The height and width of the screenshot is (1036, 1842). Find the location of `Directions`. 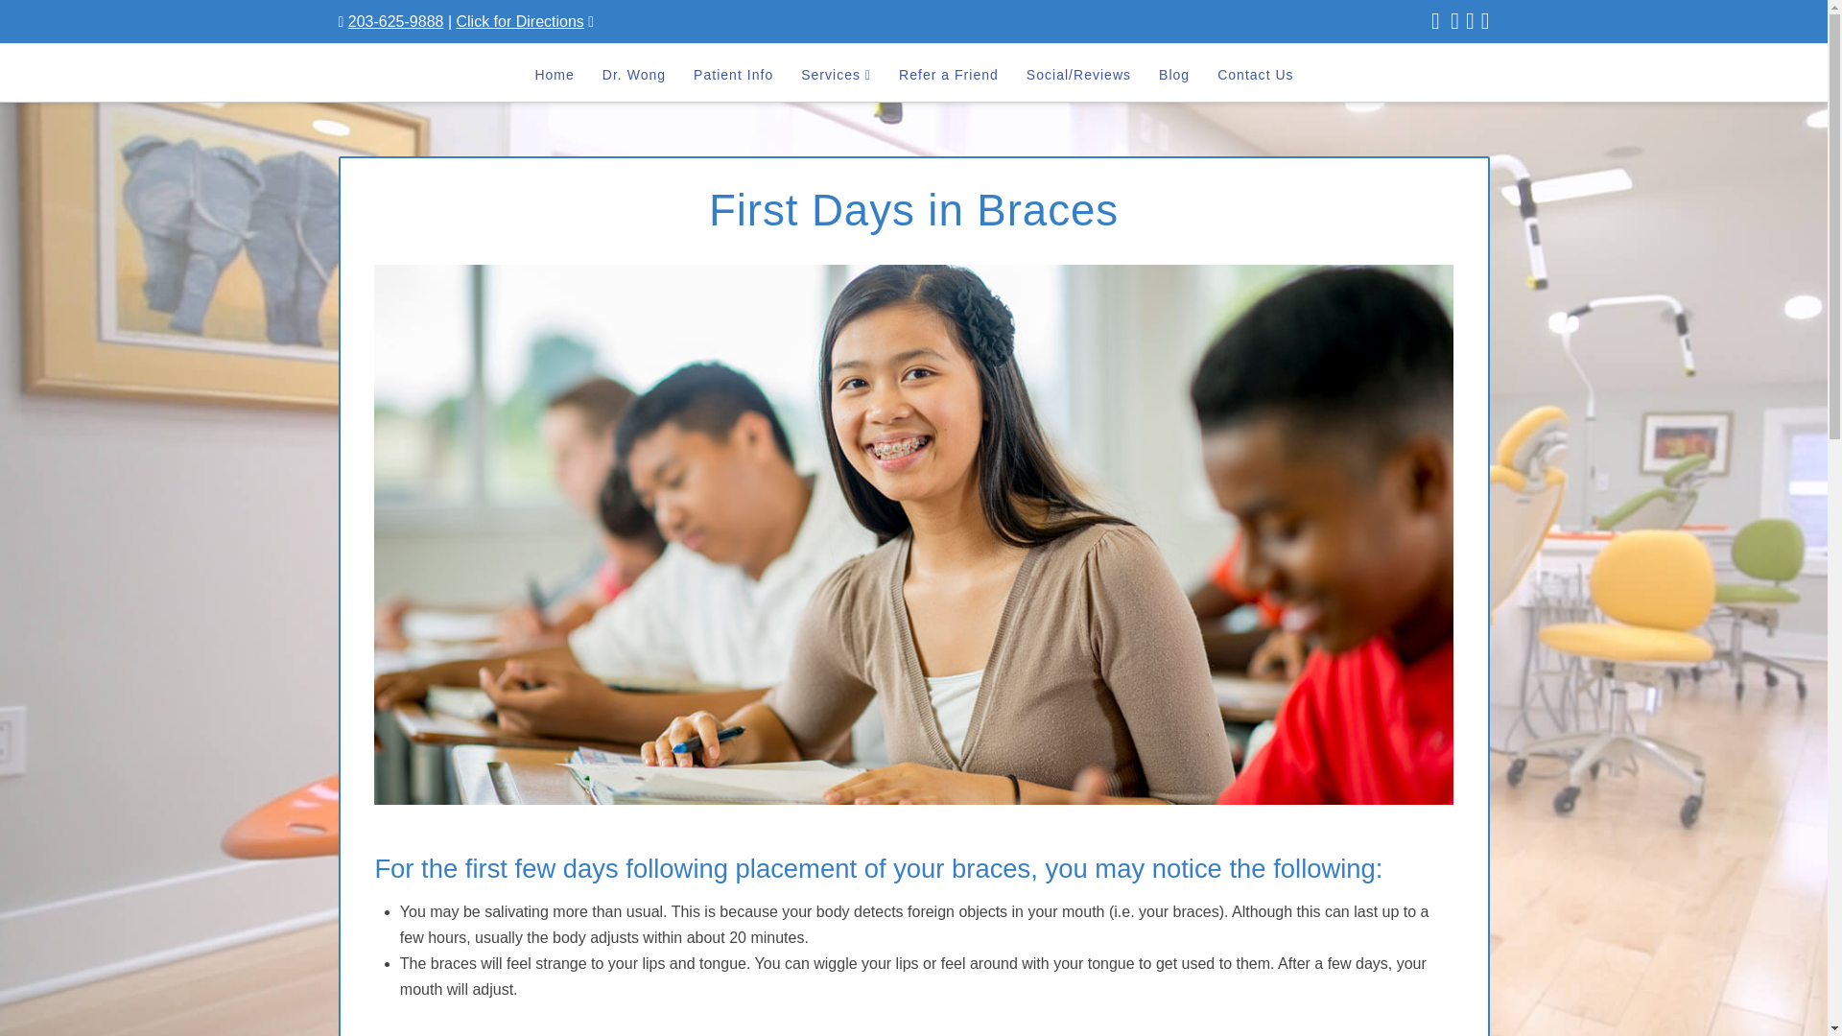

Directions is located at coordinates (519, 21).